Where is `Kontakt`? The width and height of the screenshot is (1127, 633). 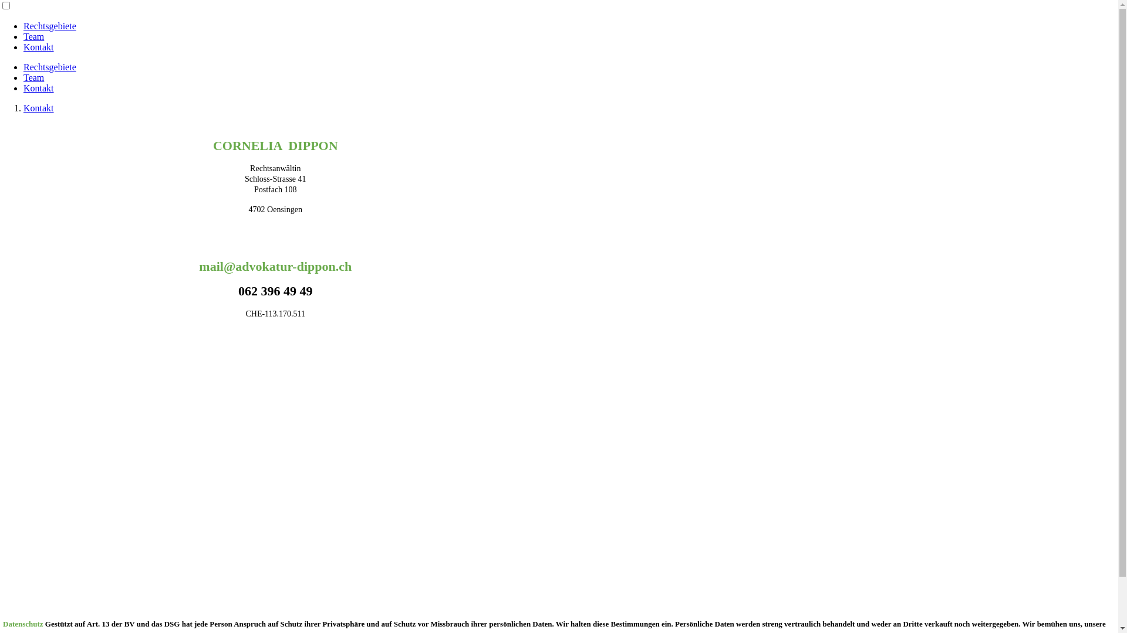
Kontakt is located at coordinates (39, 47).